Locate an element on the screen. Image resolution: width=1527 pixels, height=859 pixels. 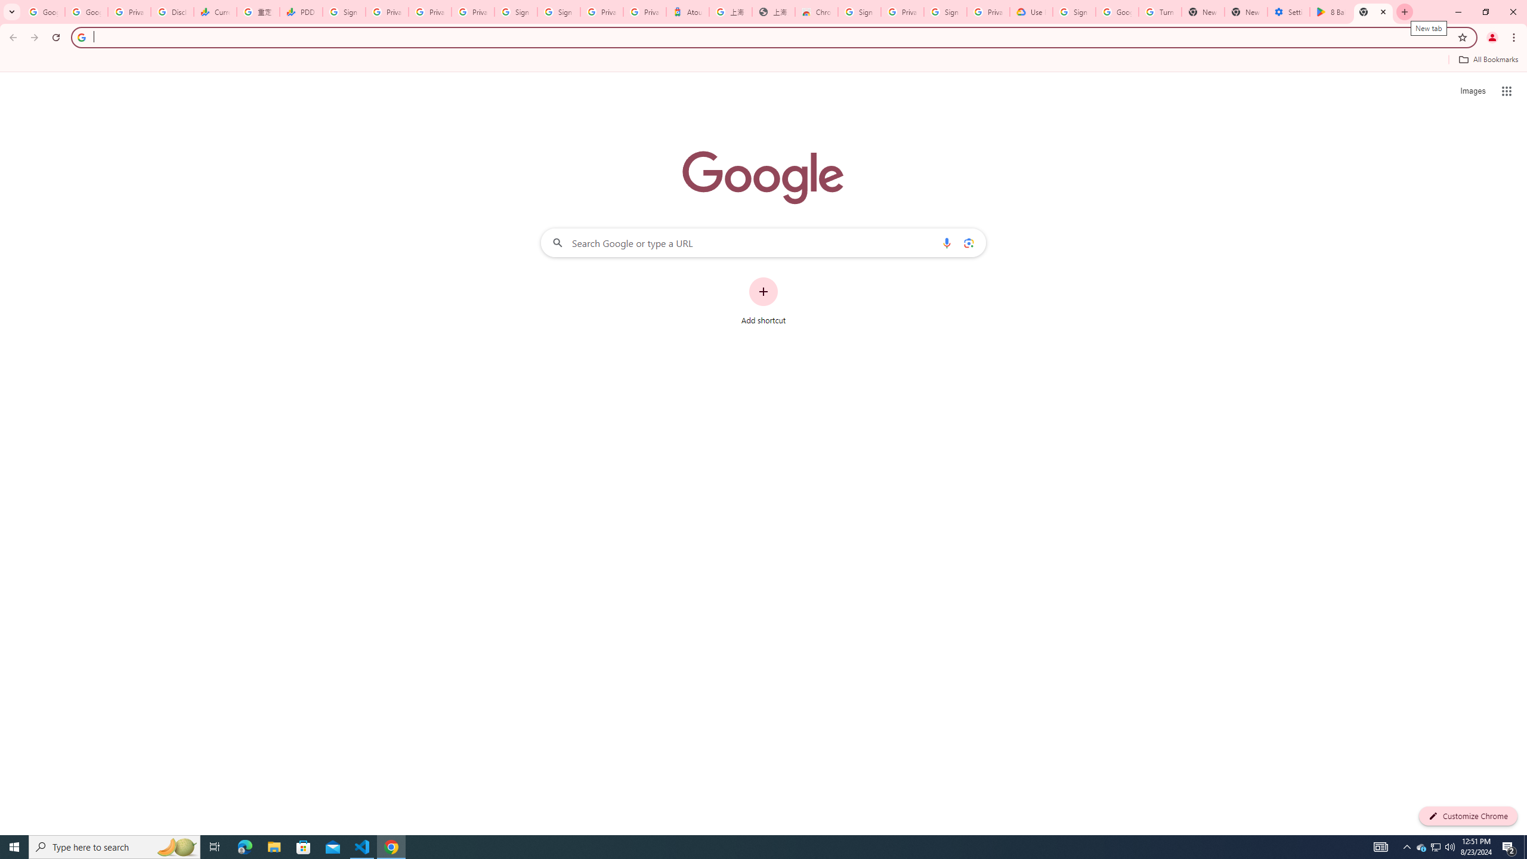
Sign in - Google Accounts is located at coordinates (344, 12).